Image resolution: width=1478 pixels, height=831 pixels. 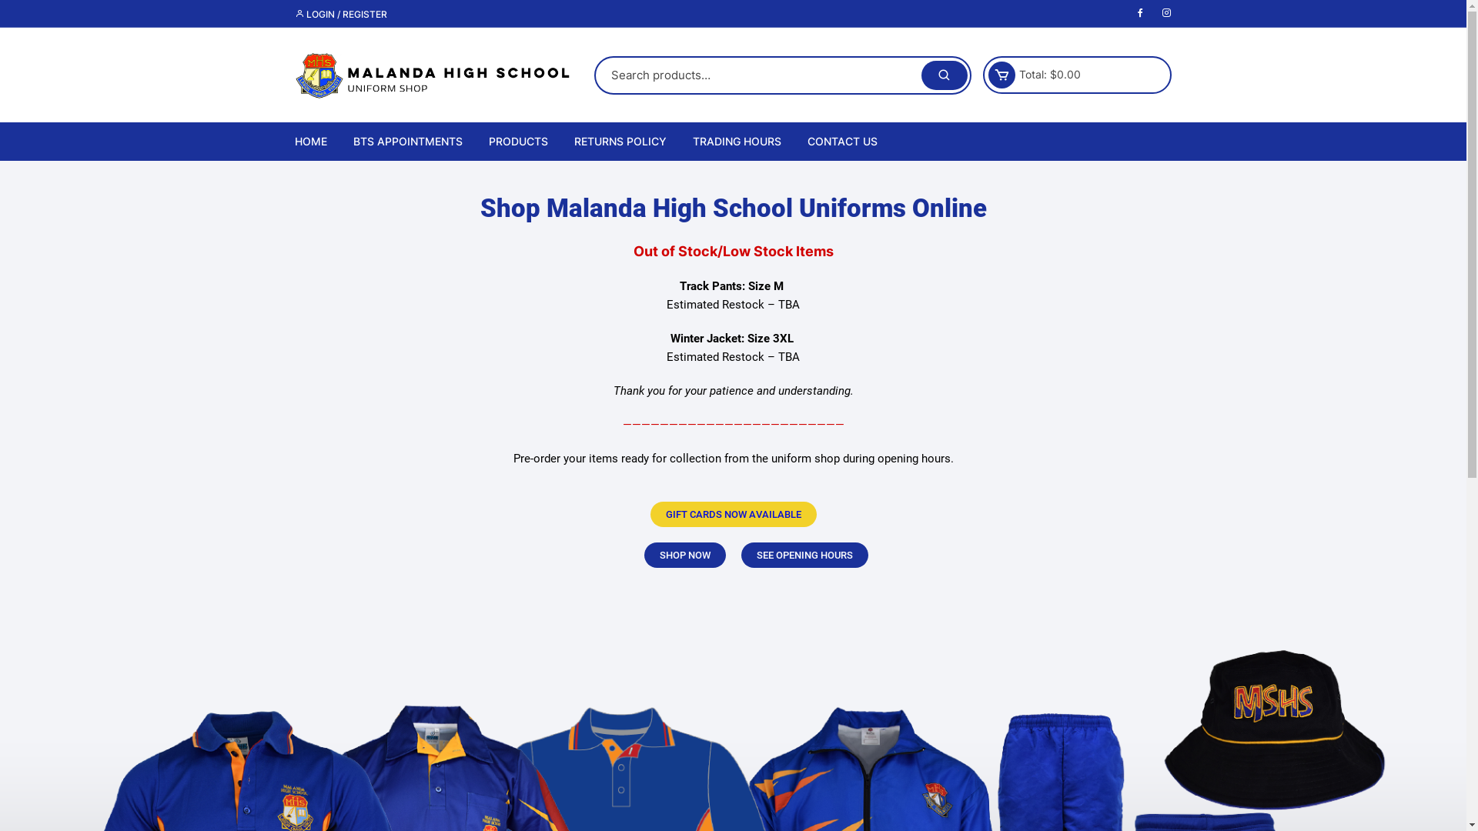 What do you see at coordinates (842, 142) in the screenshot?
I see `CONTACT US` at bounding box center [842, 142].